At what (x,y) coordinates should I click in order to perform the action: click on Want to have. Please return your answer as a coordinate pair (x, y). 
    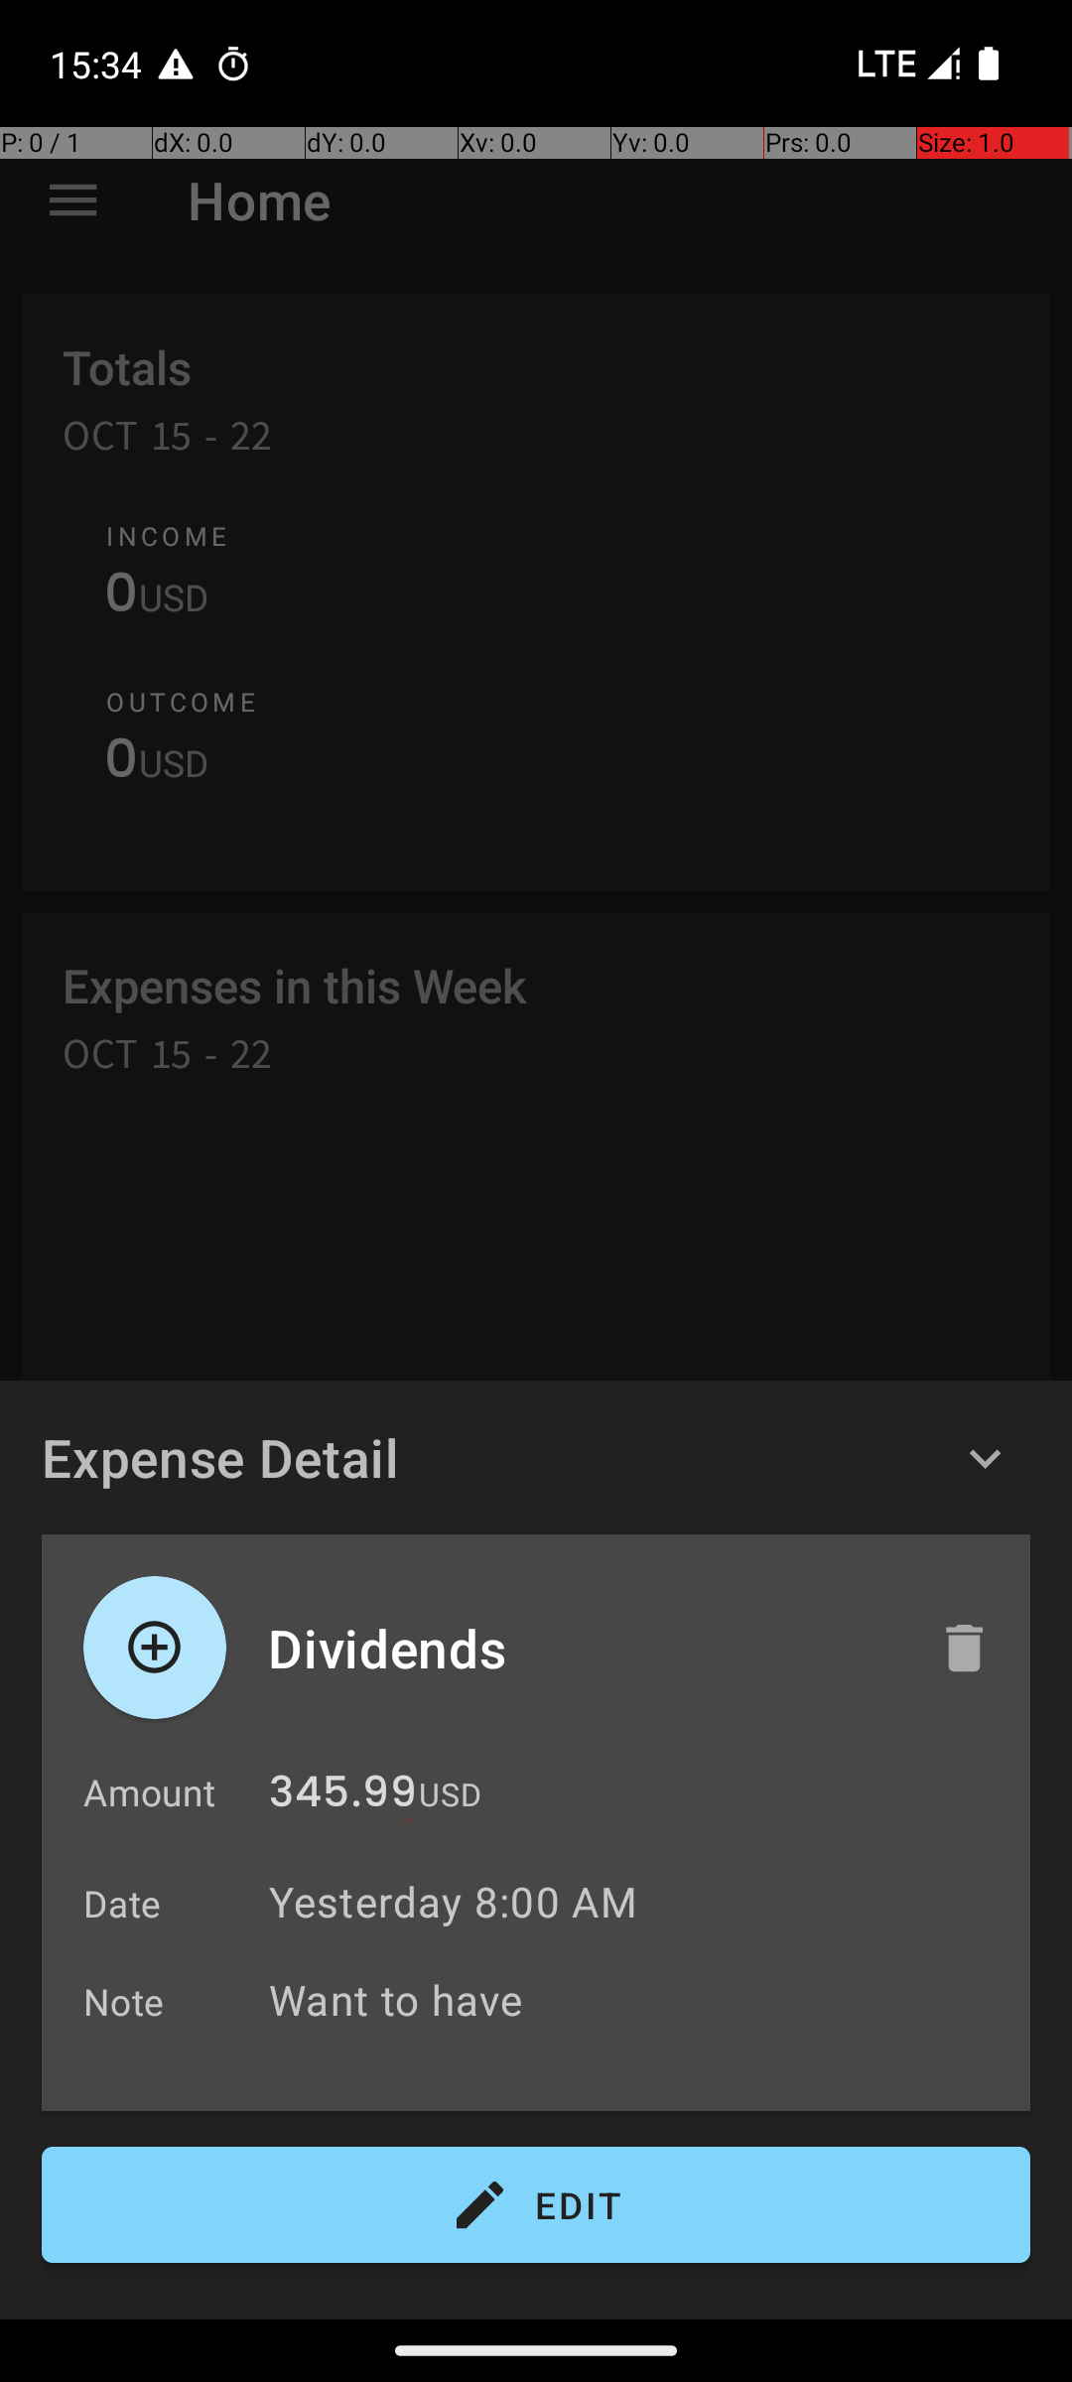
    Looking at the image, I should click on (639, 1999).